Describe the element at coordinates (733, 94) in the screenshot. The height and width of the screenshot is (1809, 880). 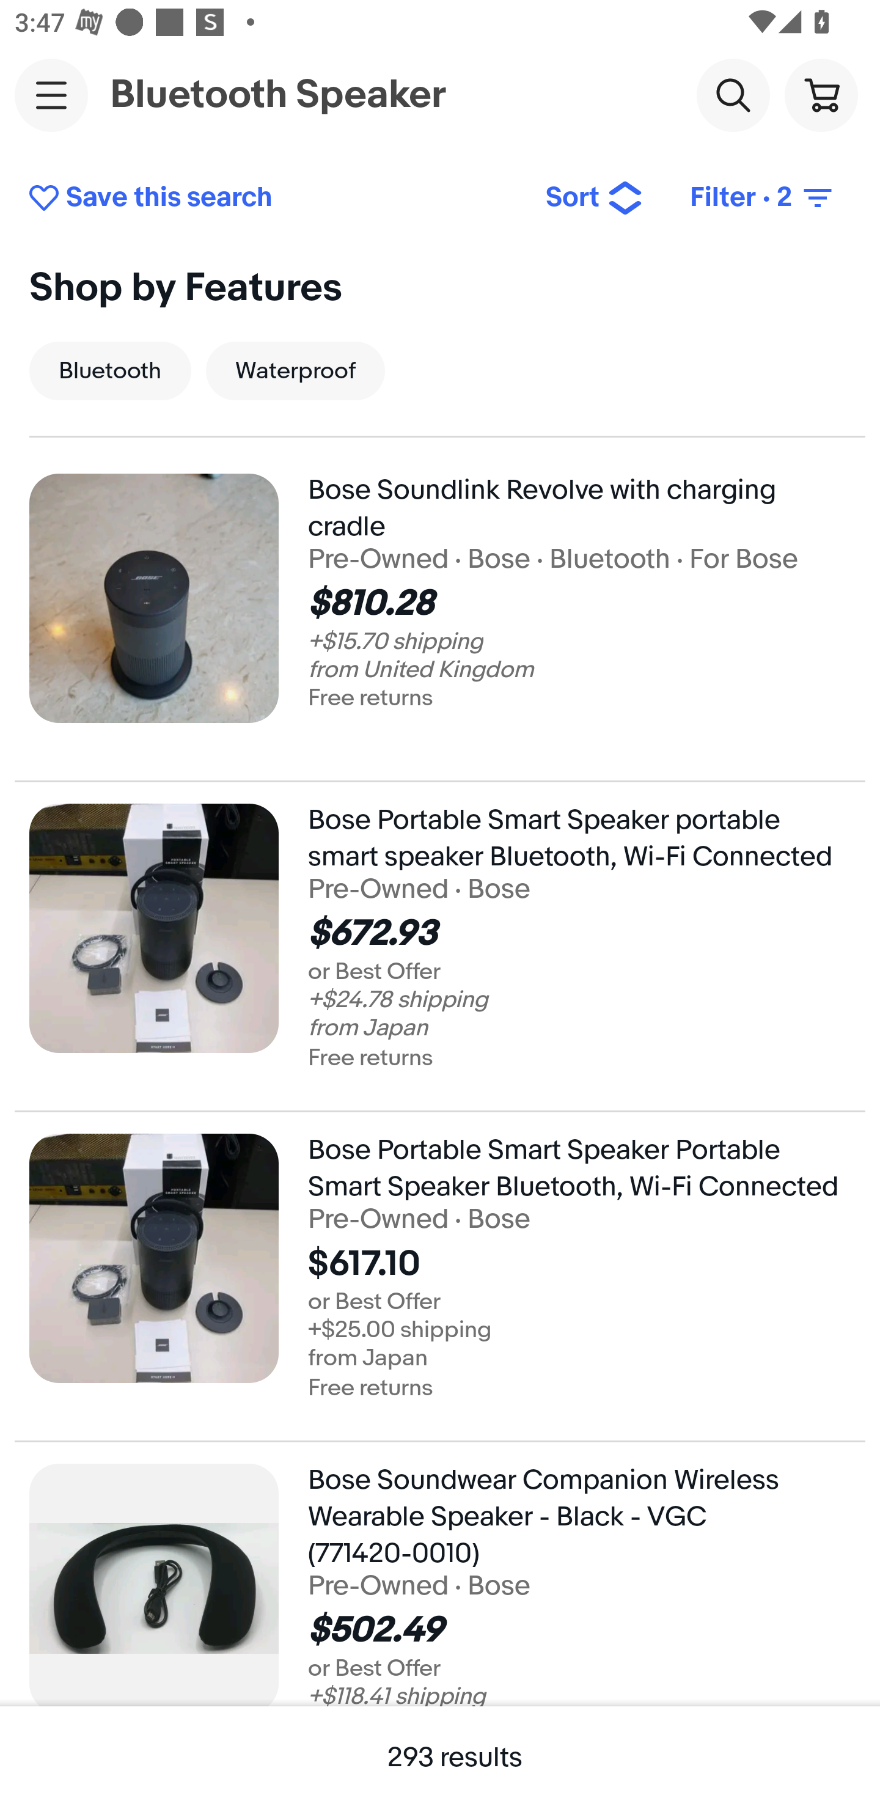
I see `Search` at that location.